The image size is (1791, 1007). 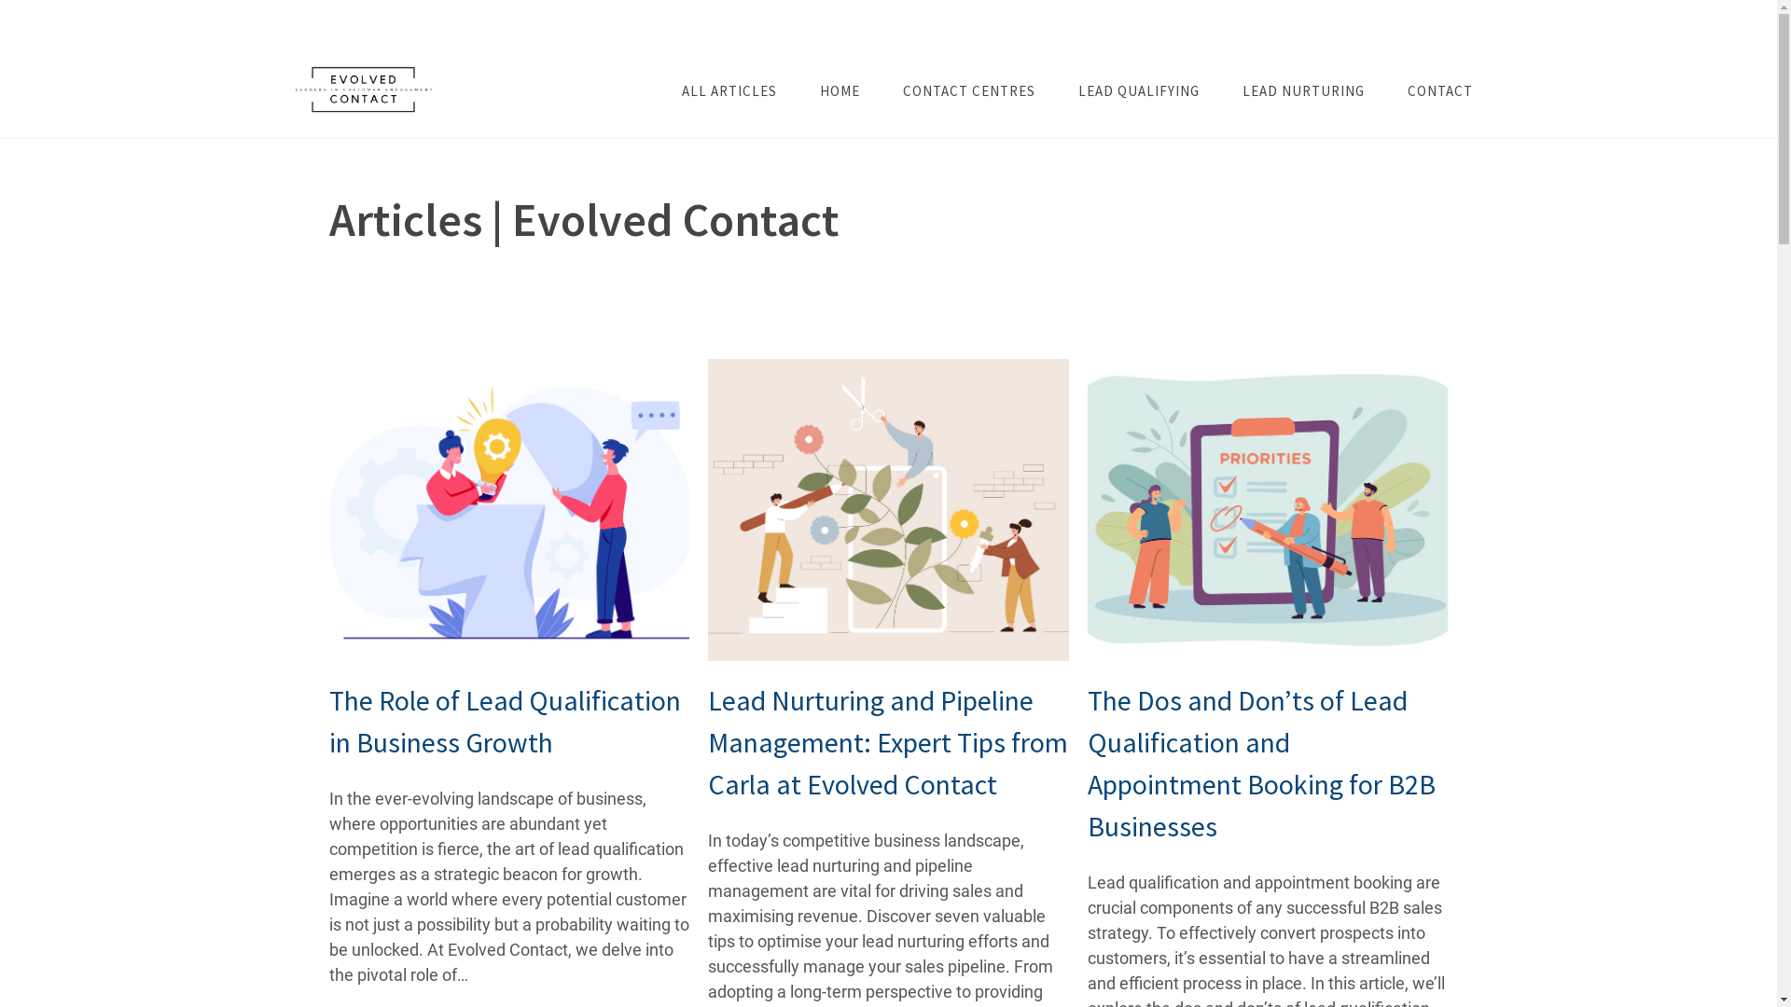 What do you see at coordinates (729, 91) in the screenshot?
I see `ALL ARTICLES` at bounding box center [729, 91].